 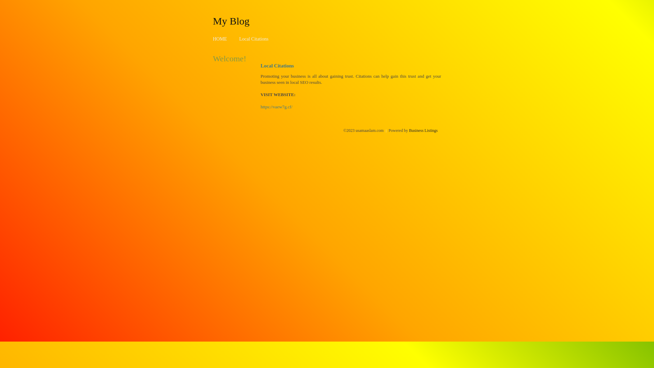 What do you see at coordinates (277, 107) in the screenshot?
I see `https://vaew7g.cf/` at bounding box center [277, 107].